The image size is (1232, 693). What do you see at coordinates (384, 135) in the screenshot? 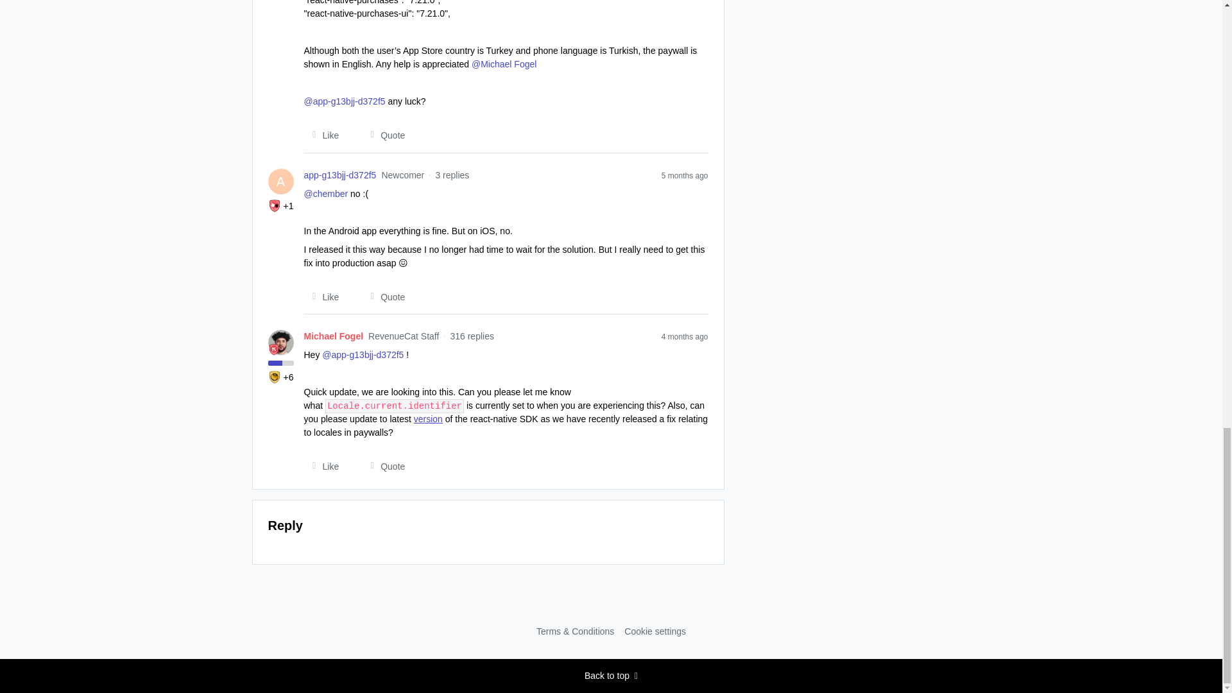
I see `Quote` at bounding box center [384, 135].